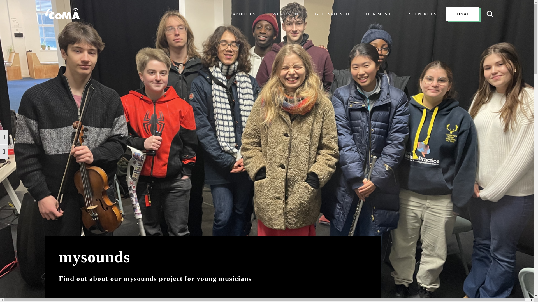 The height and width of the screenshot is (302, 538). I want to click on COMPOSERS, so click(379, 49).